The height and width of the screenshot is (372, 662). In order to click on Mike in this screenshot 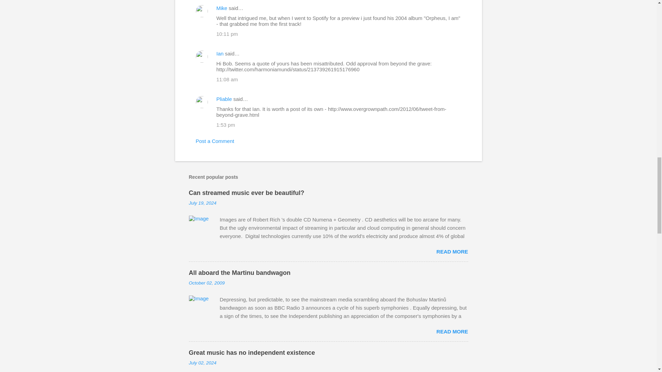, I will do `click(222, 8)`.